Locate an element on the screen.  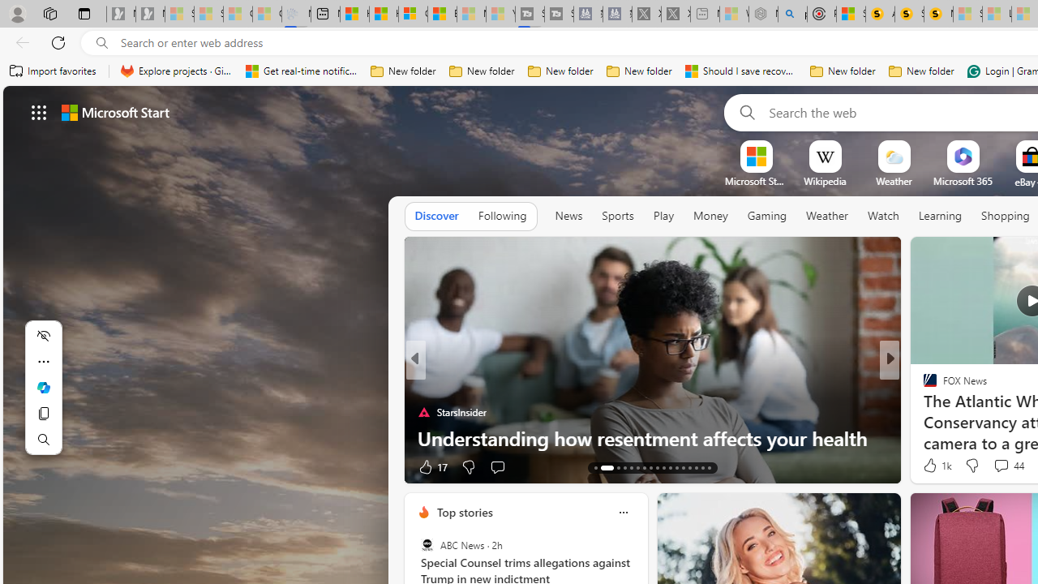
Ask Copilot is located at coordinates (44, 388).